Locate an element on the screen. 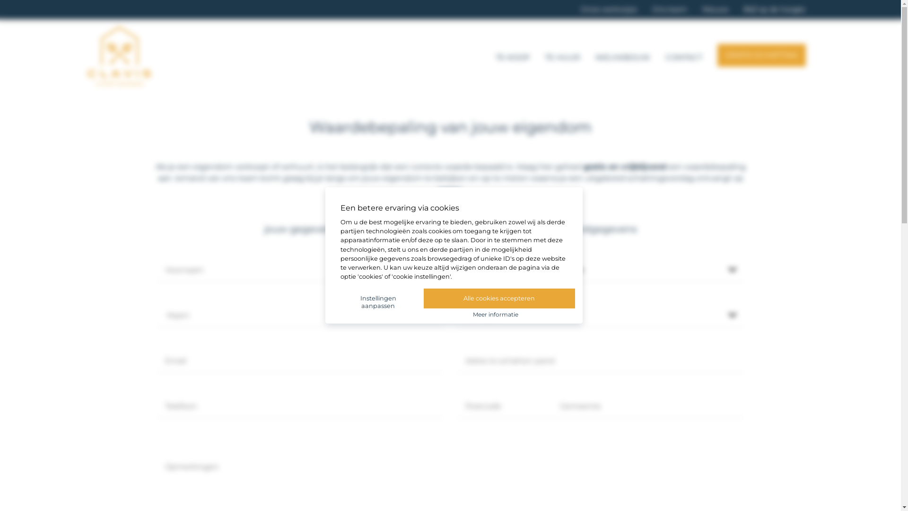  Instellingen aanpassen is located at coordinates (378, 302).